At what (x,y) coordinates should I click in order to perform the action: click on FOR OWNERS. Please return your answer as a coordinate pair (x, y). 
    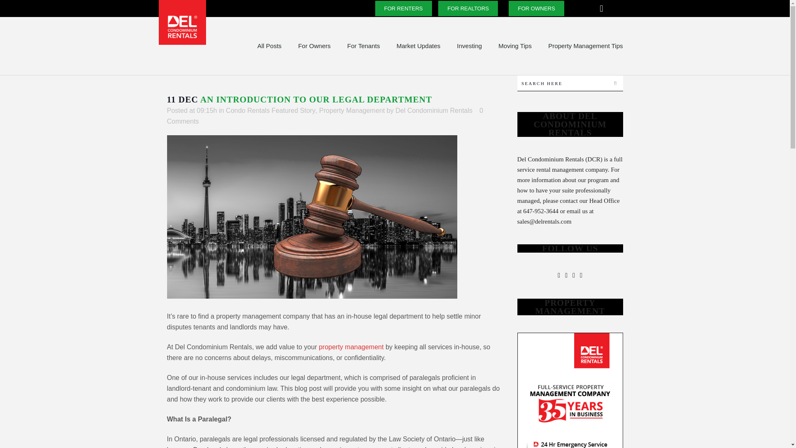
    Looking at the image, I should click on (536, 8).